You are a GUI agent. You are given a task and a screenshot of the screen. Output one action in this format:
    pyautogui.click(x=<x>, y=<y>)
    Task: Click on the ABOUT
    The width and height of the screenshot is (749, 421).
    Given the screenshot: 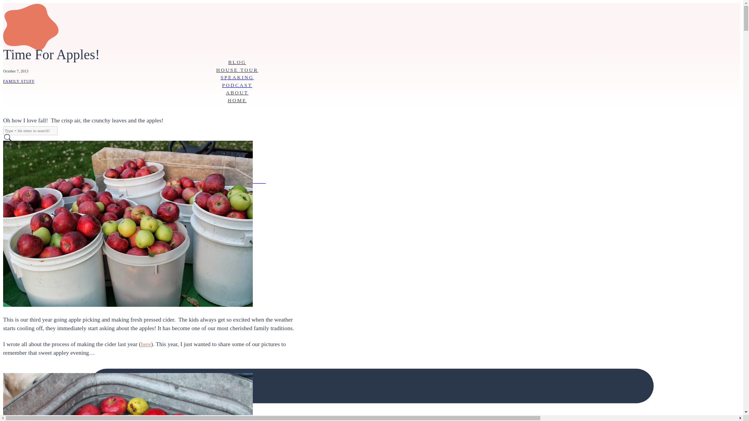 What is the action you would take?
    pyautogui.click(x=237, y=93)
    